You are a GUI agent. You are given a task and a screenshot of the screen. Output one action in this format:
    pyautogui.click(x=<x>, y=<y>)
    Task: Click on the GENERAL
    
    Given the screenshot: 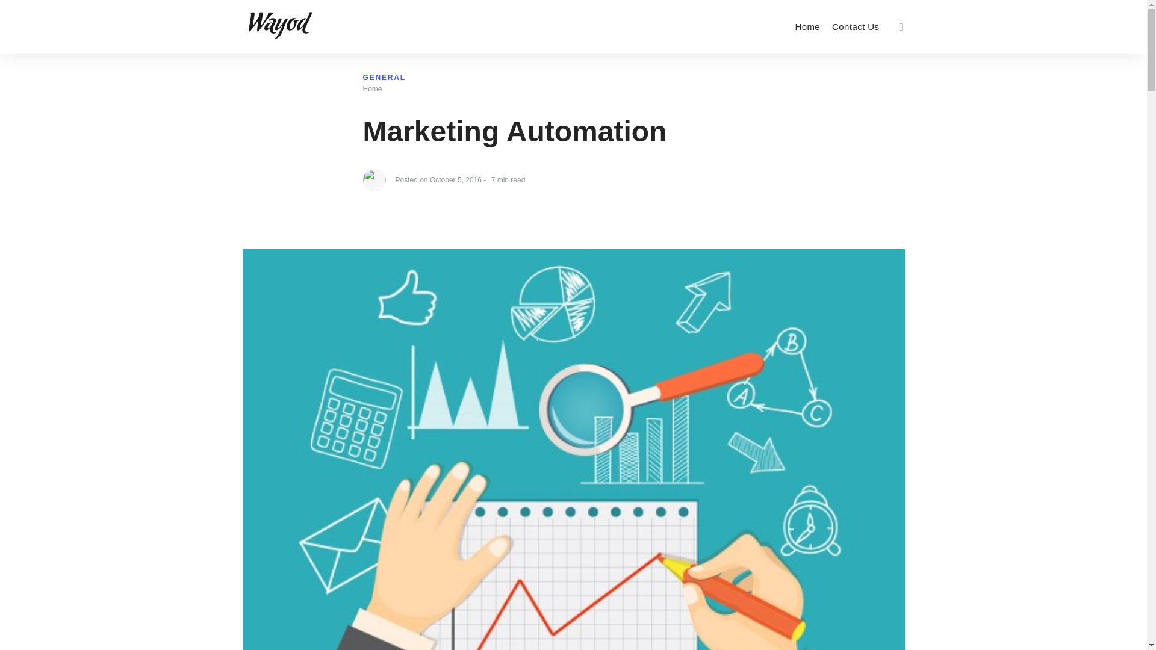 What is the action you would take?
    pyautogui.click(x=384, y=68)
    